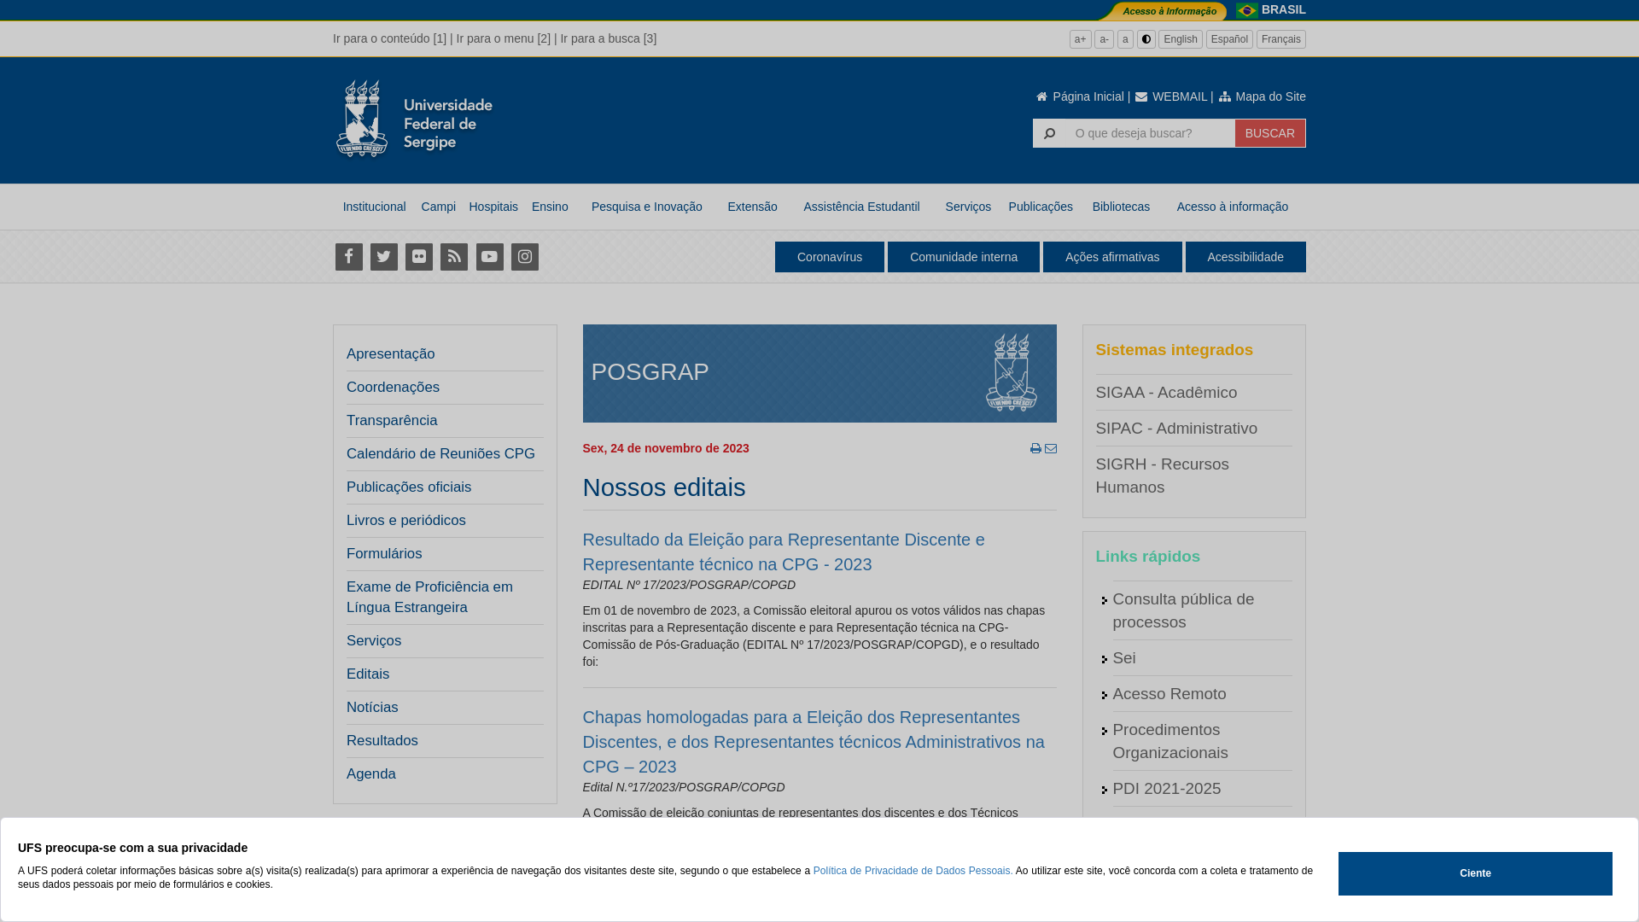  Describe the element at coordinates (1147, 896) in the screenshot. I see `Telefones` at that location.